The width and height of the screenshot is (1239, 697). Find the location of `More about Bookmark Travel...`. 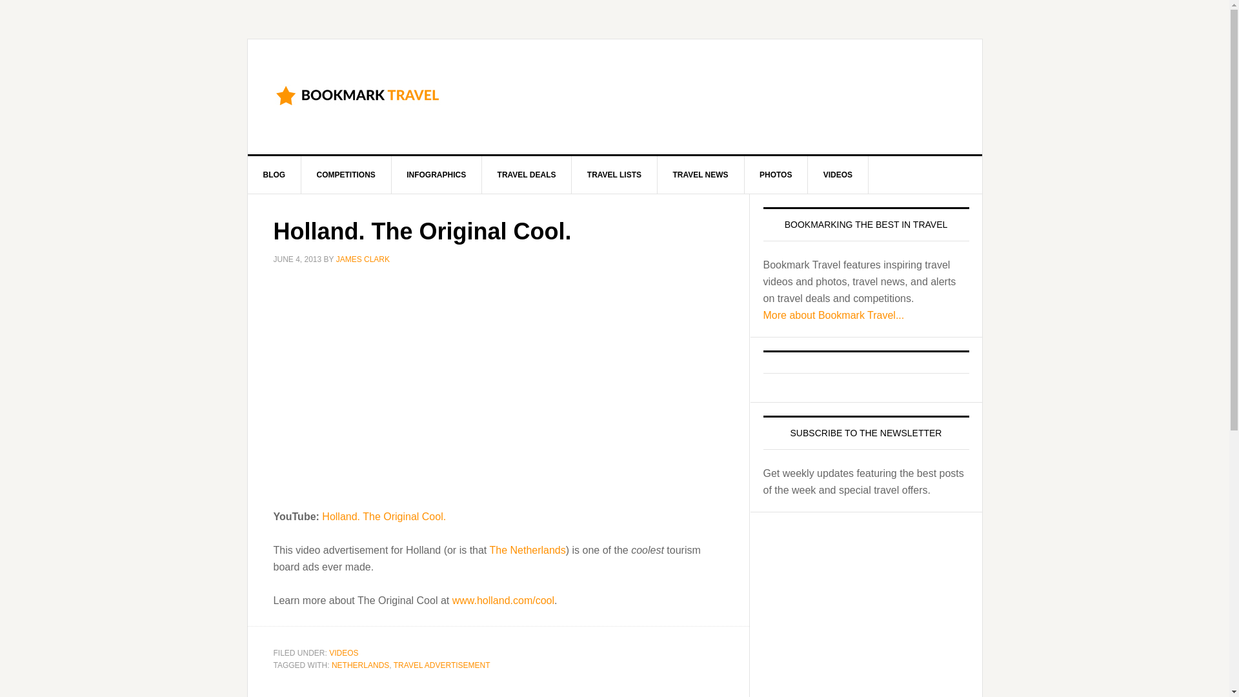

More about Bookmark Travel... is located at coordinates (834, 315).